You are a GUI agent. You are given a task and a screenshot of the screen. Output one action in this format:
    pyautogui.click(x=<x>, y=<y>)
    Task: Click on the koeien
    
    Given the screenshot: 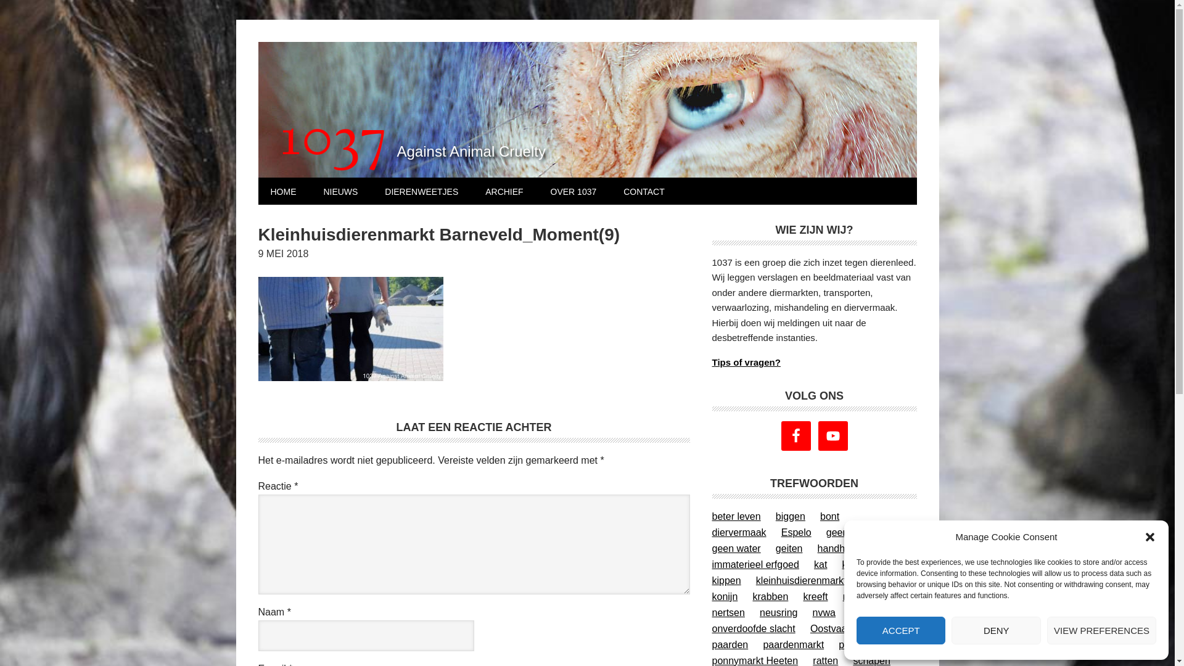 What is the action you would take?
    pyautogui.click(x=876, y=581)
    